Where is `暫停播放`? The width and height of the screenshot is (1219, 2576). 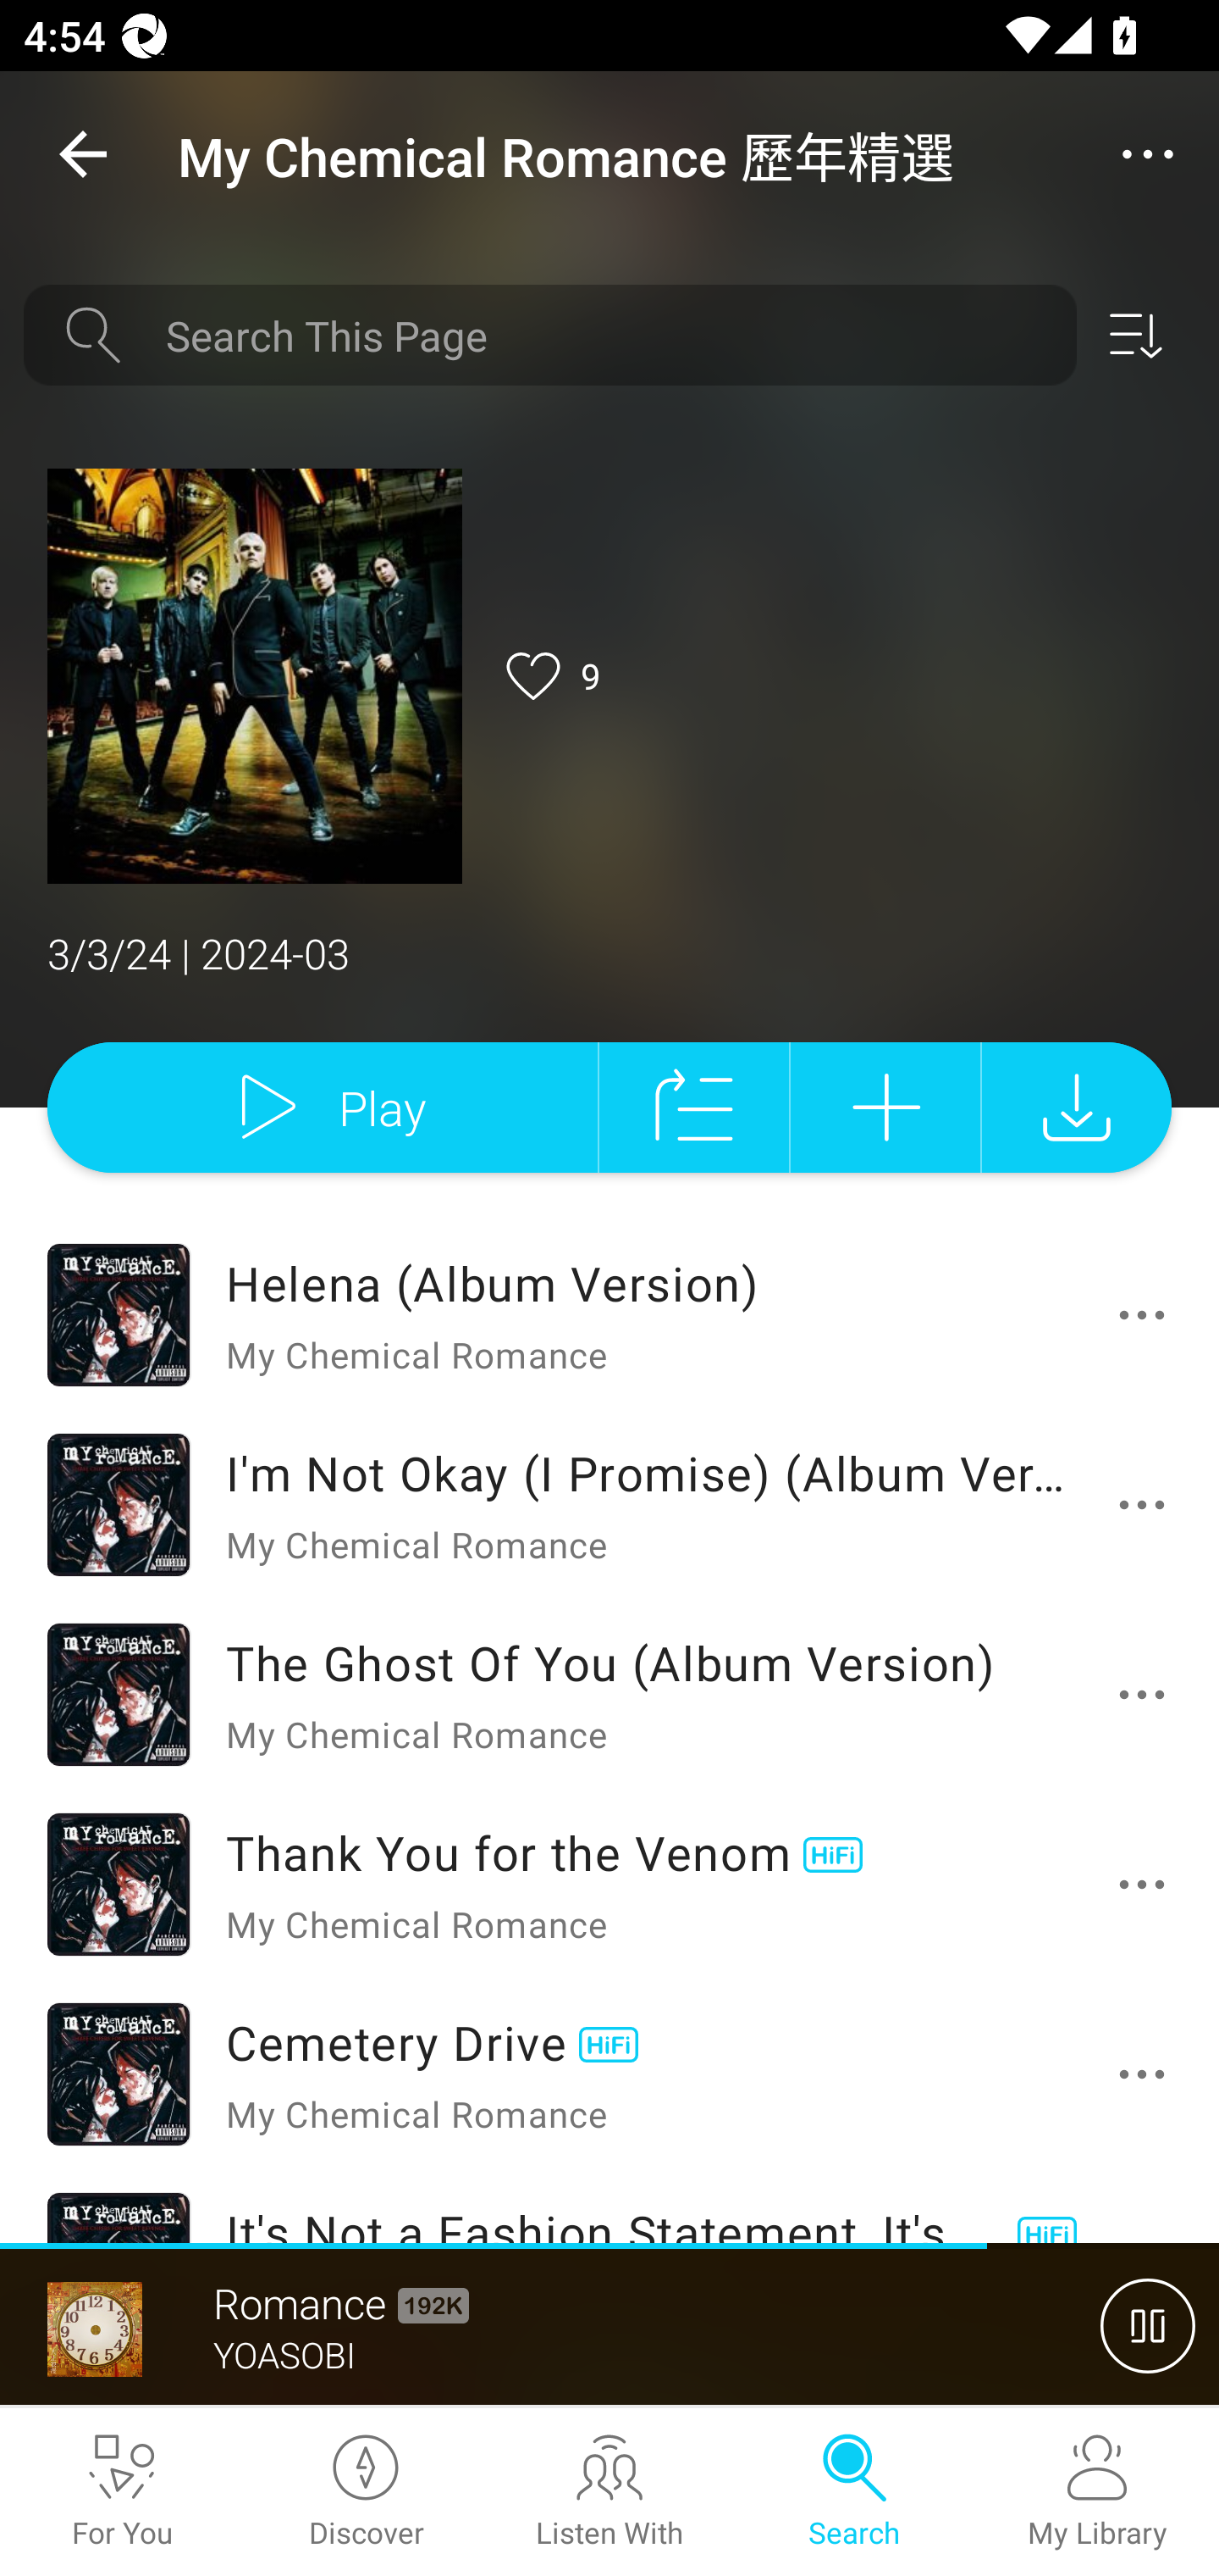 暫停播放 is located at coordinates (1148, 2325).